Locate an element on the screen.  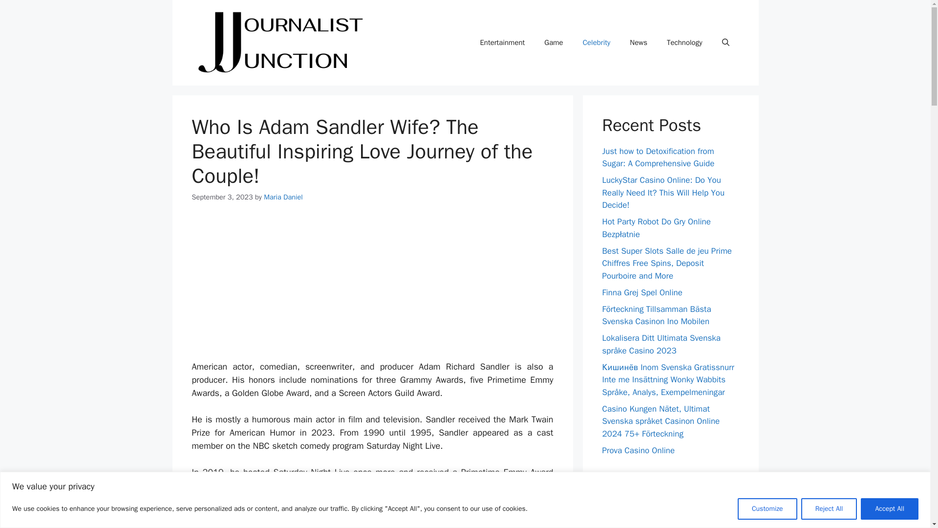
Technology is located at coordinates (684, 42).